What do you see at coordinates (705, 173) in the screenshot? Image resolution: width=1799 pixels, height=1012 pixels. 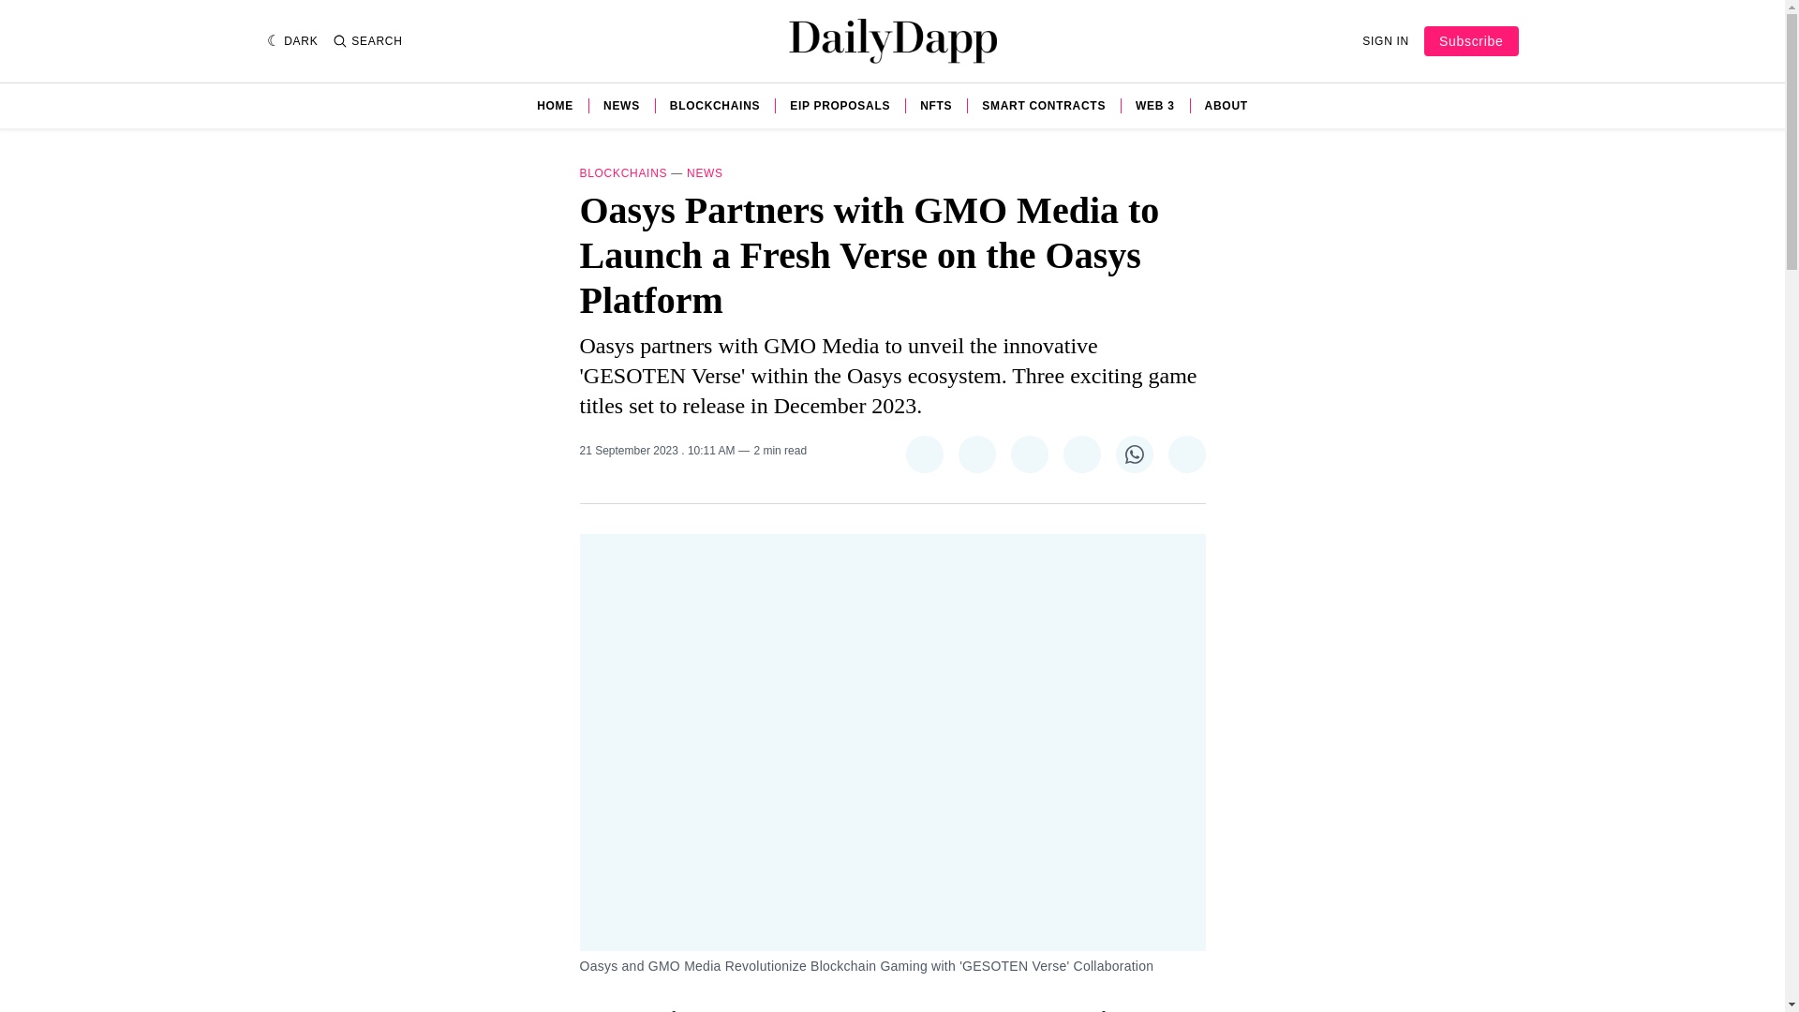 I see `NEWS` at bounding box center [705, 173].